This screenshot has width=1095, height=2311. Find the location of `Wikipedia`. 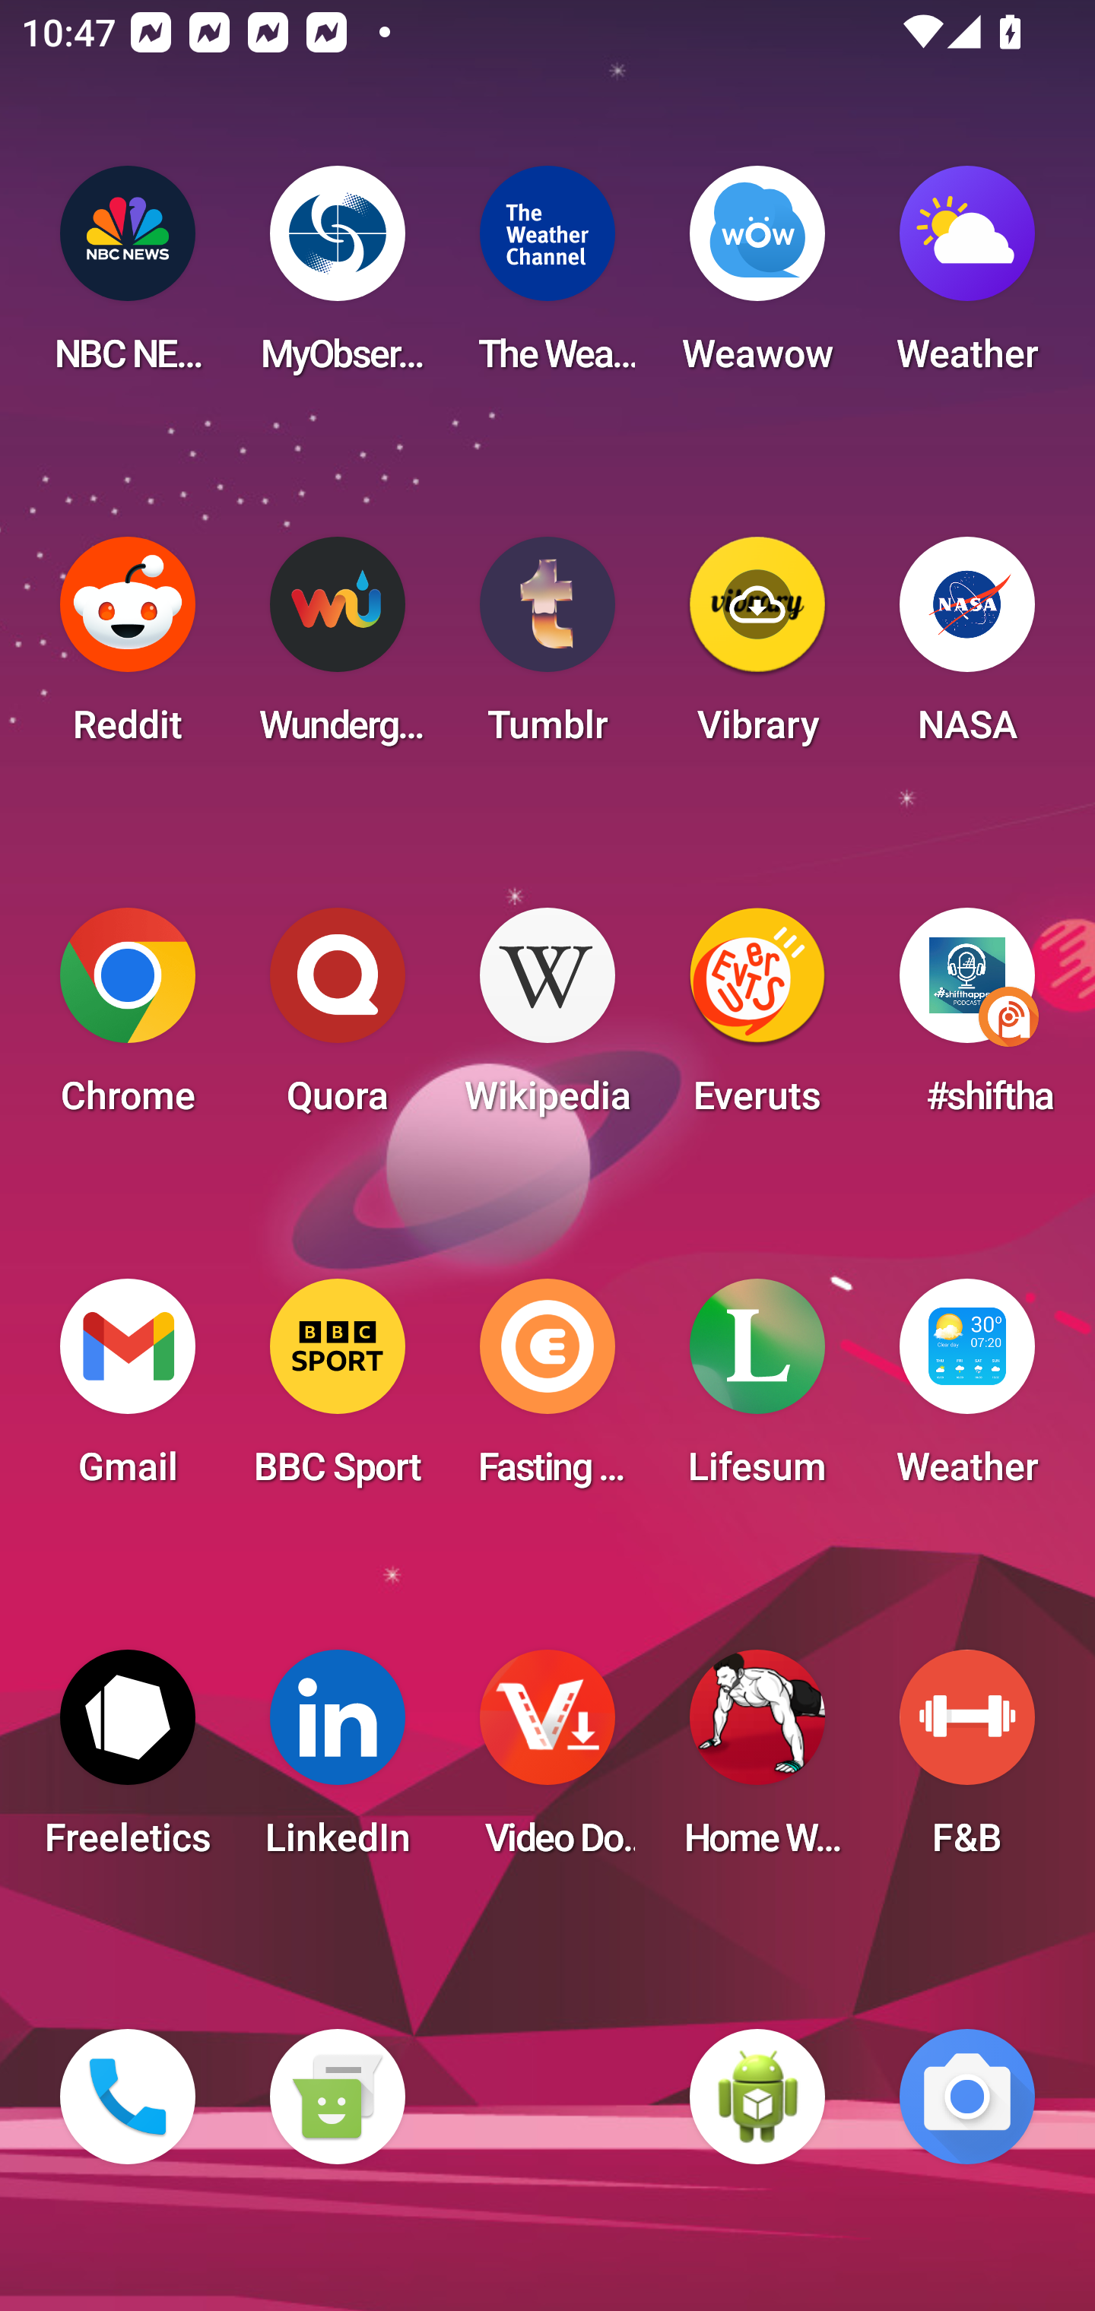

Wikipedia is located at coordinates (547, 1020).